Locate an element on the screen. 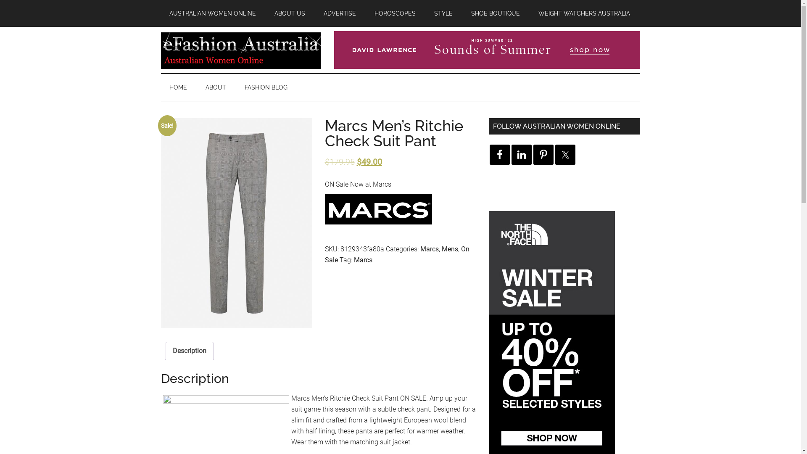 The image size is (807, 454). AUSTRALIAN WOMEN ONLINE is located at coordinates (212, 13).